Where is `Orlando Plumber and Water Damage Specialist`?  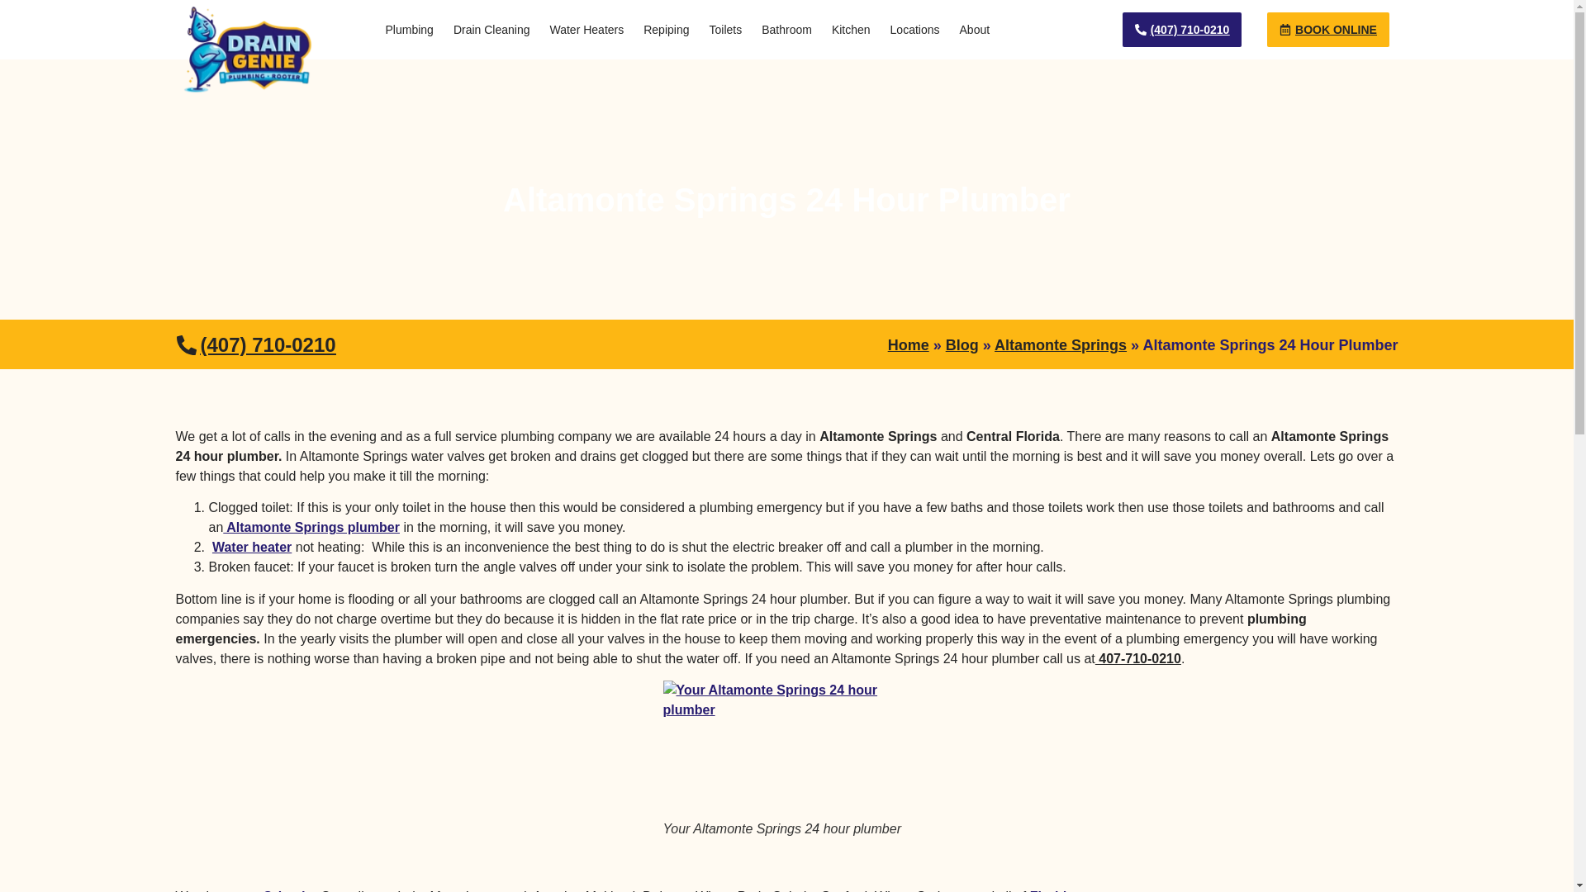 Orlando Plumber and Water Damage Specialist is located at coordinates (1051, 890).